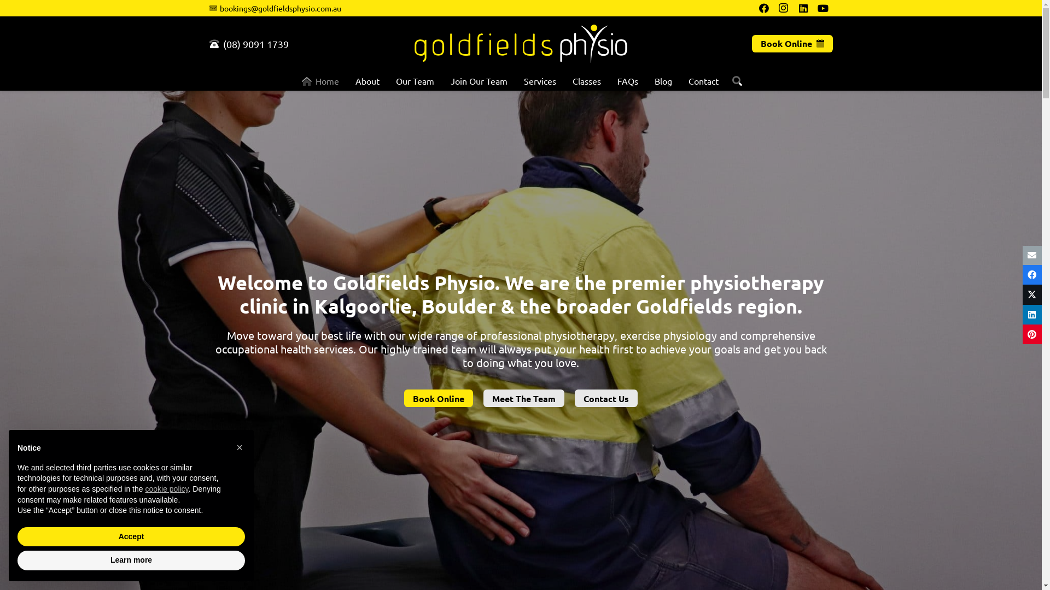  Describe the element at coordinates (626, 558) in the screenshot. I see `Newcastle Creative Co.` at that location.